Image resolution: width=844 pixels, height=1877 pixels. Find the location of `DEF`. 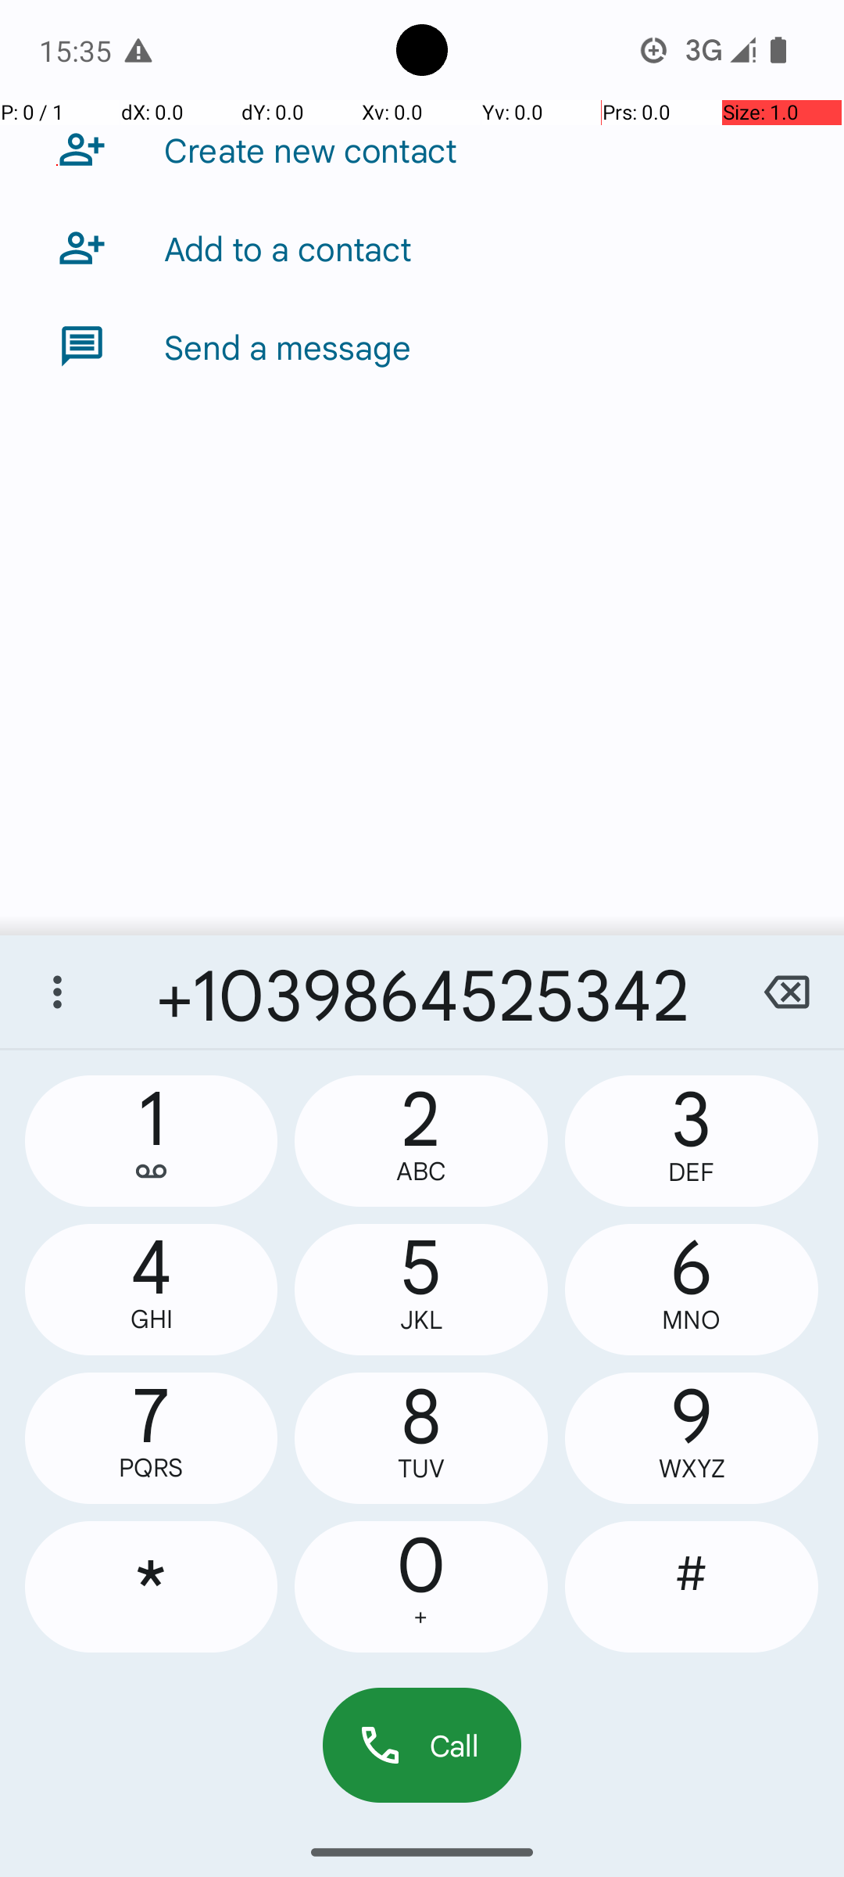

DEF is located at coordinates (692, 1172).